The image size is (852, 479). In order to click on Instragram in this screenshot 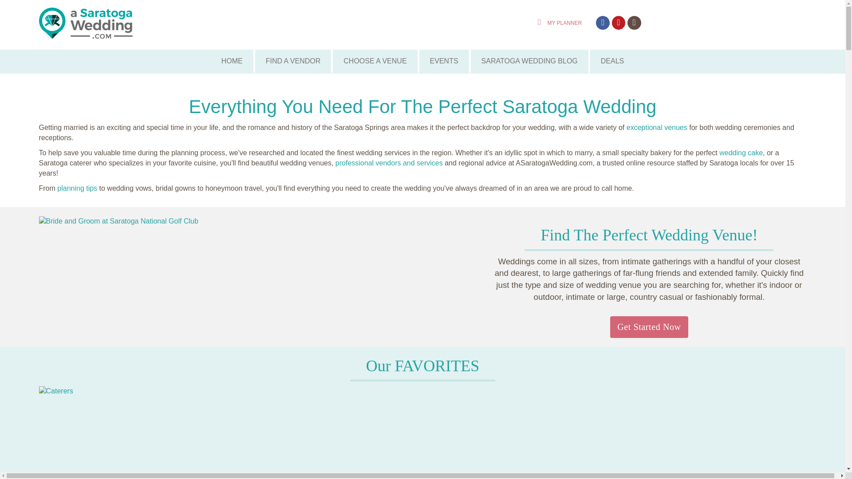, I will do `click(634, 23)`.